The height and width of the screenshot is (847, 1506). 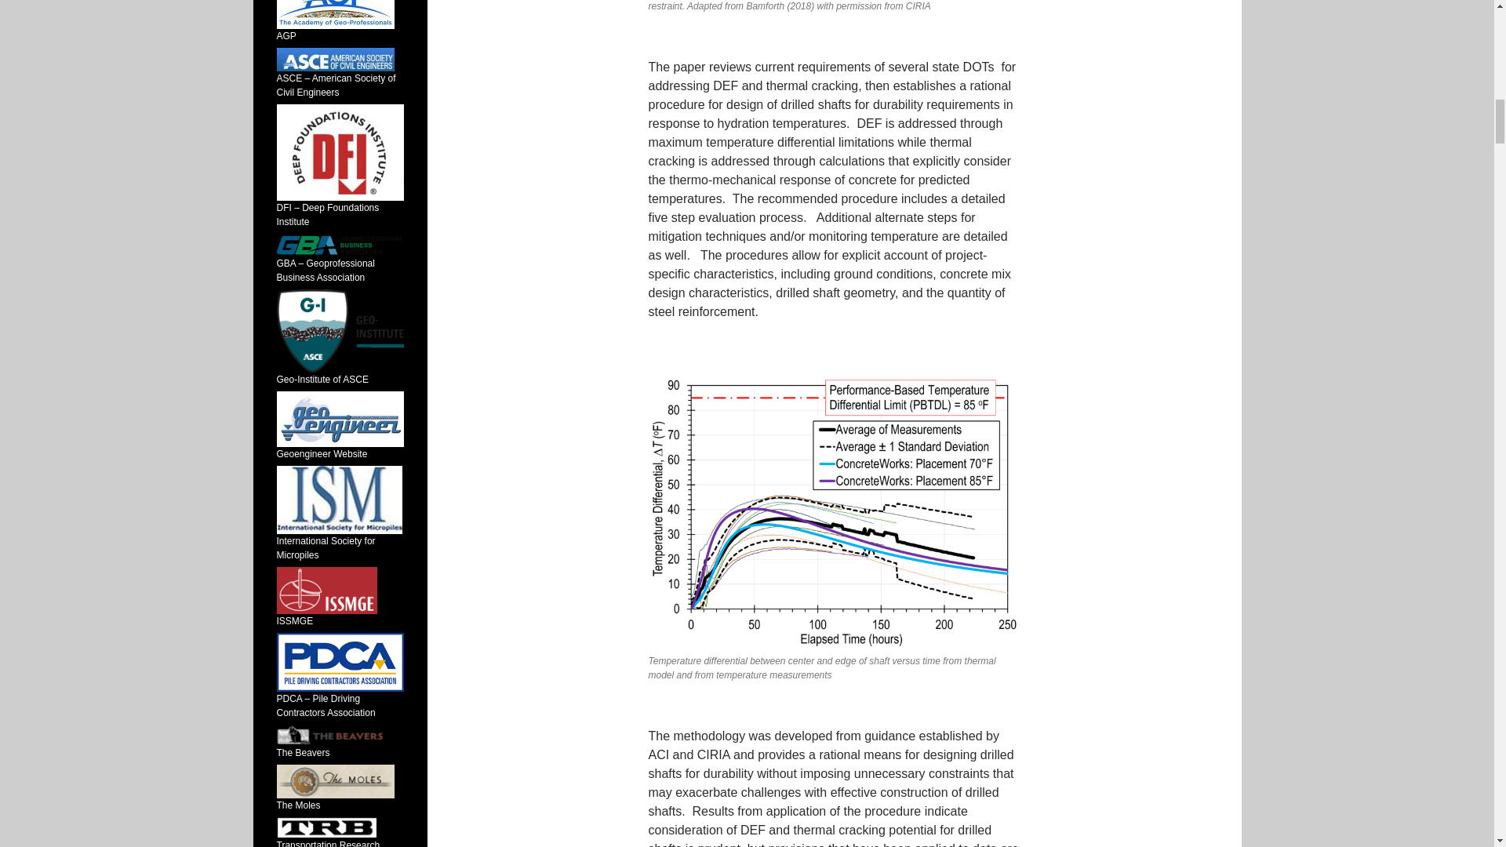 I want to click on The Academy of Geo-Professionals, so click(x=334, y=20).